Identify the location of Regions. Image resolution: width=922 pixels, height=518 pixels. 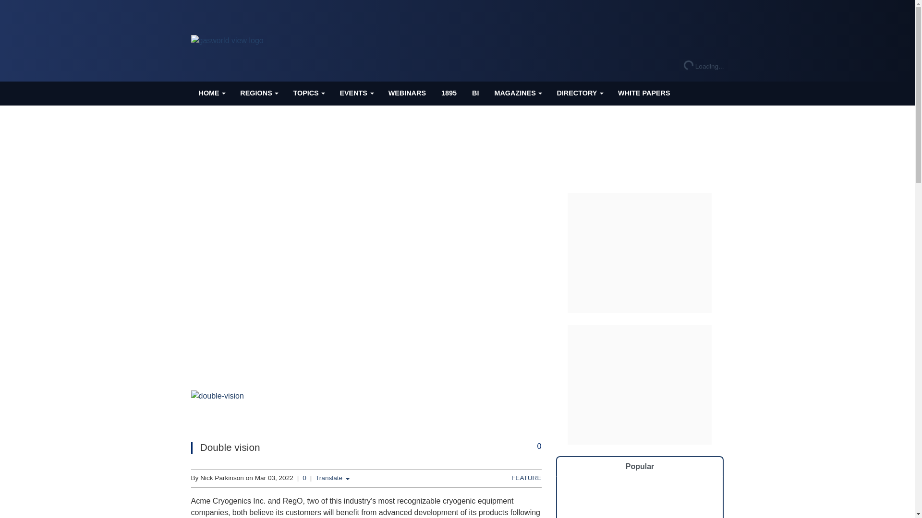
(258, 93).